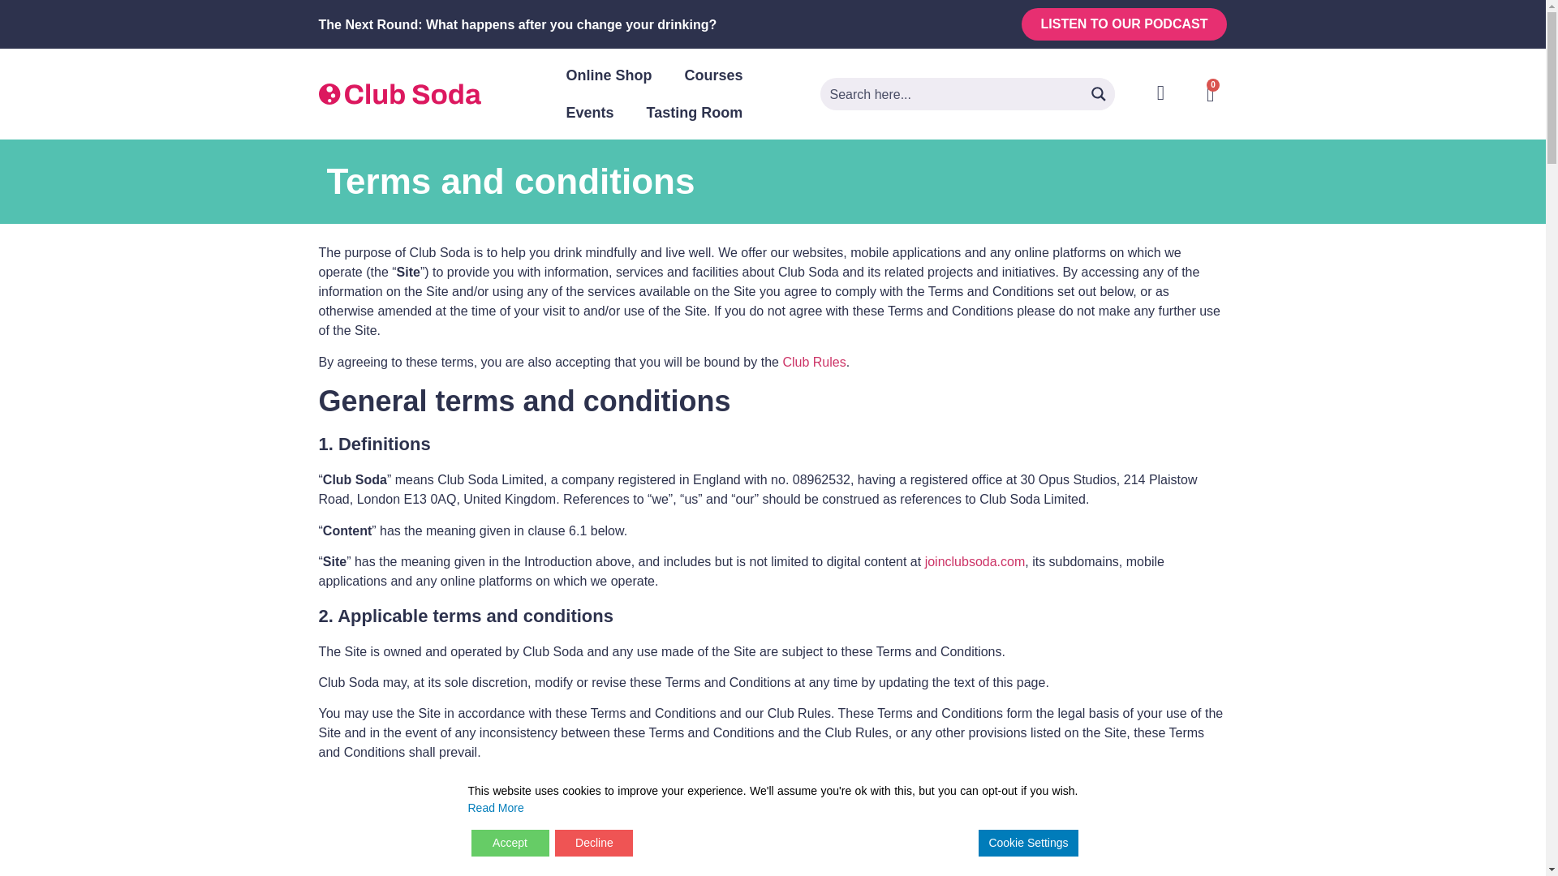  Describe the element at coordinates (695, 112) in the screenshot. I see `Tasting Room` at that location.